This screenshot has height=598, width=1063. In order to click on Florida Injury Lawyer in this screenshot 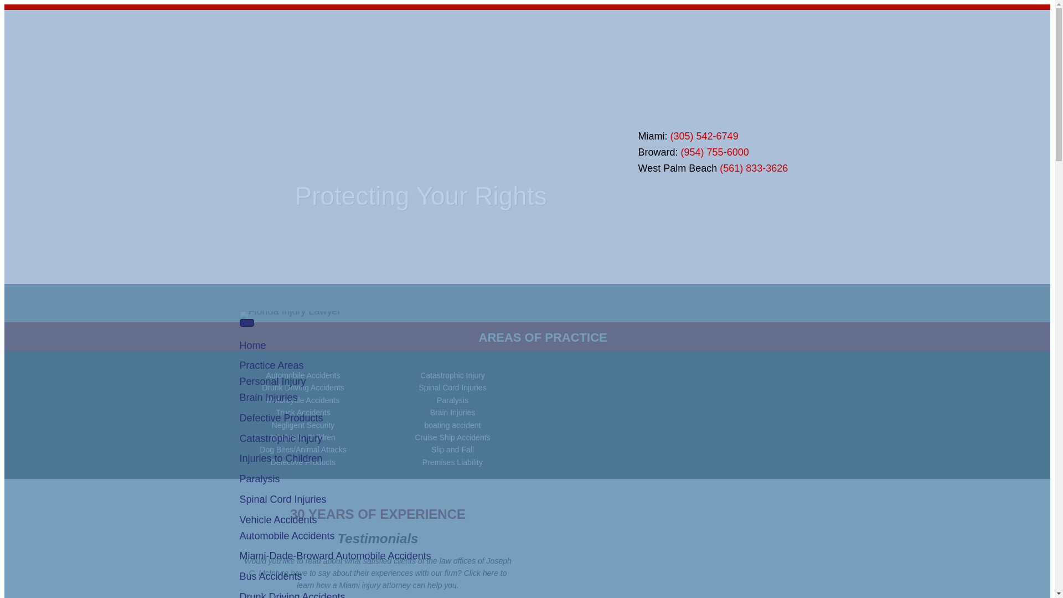, I will do `click(280, 152)`.